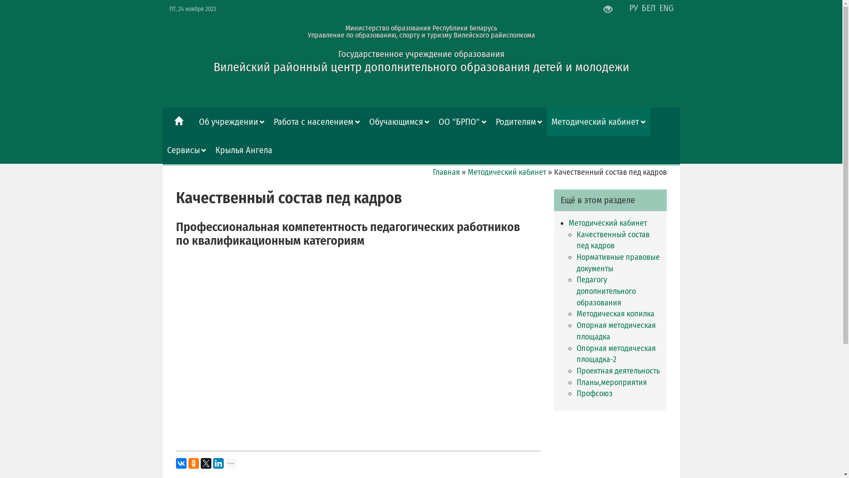 This screenshot has width=849, height=478. What do you see at coordinates (206, 463) in the screenshot?
I see `Twitter` at bounding box center [206, 463].